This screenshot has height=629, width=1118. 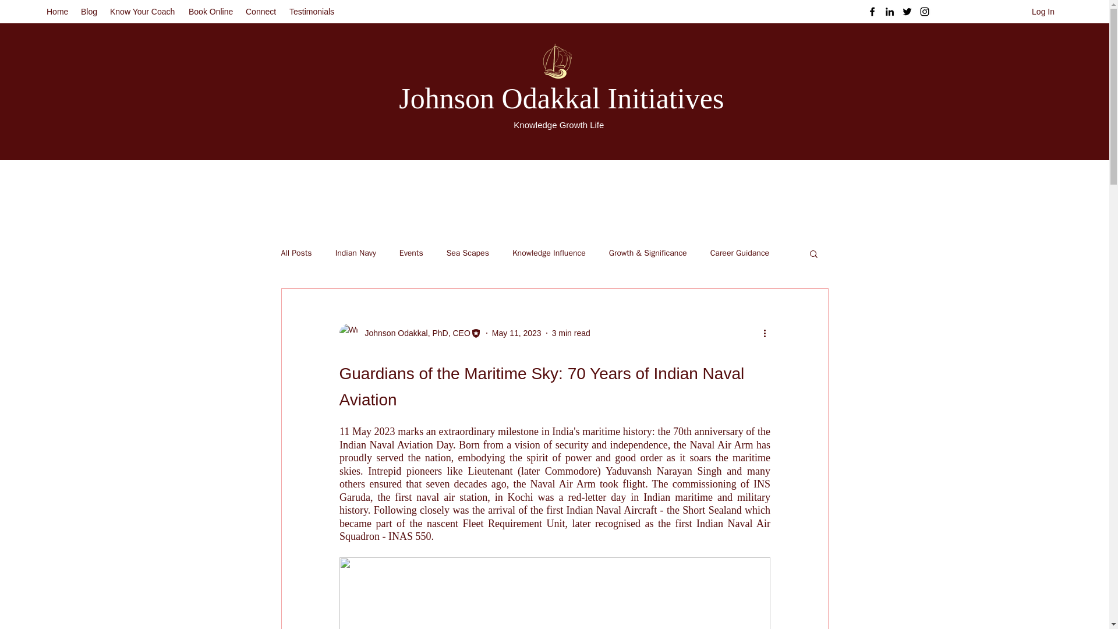 What do you see at coordinates (313, 12) in the screenshot?
I see `Testimonials` at bounding box center [313, 12].